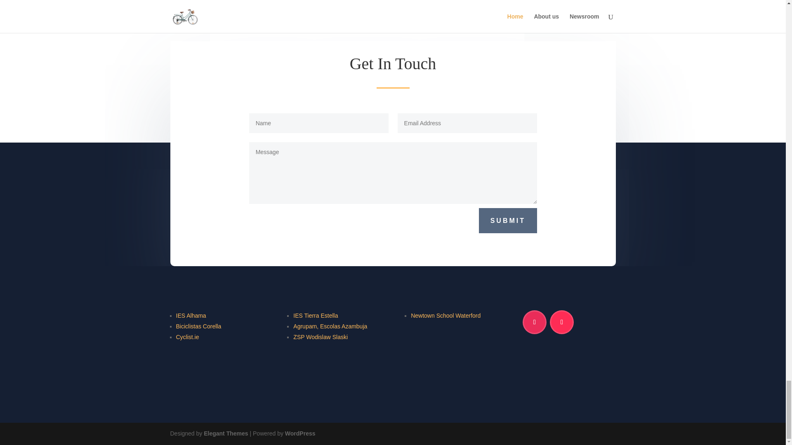 Image resolution: width=792 pixels, height=445 pixels. I want to click on Agrupam, Escolas Azambuja, so click(330, 326).